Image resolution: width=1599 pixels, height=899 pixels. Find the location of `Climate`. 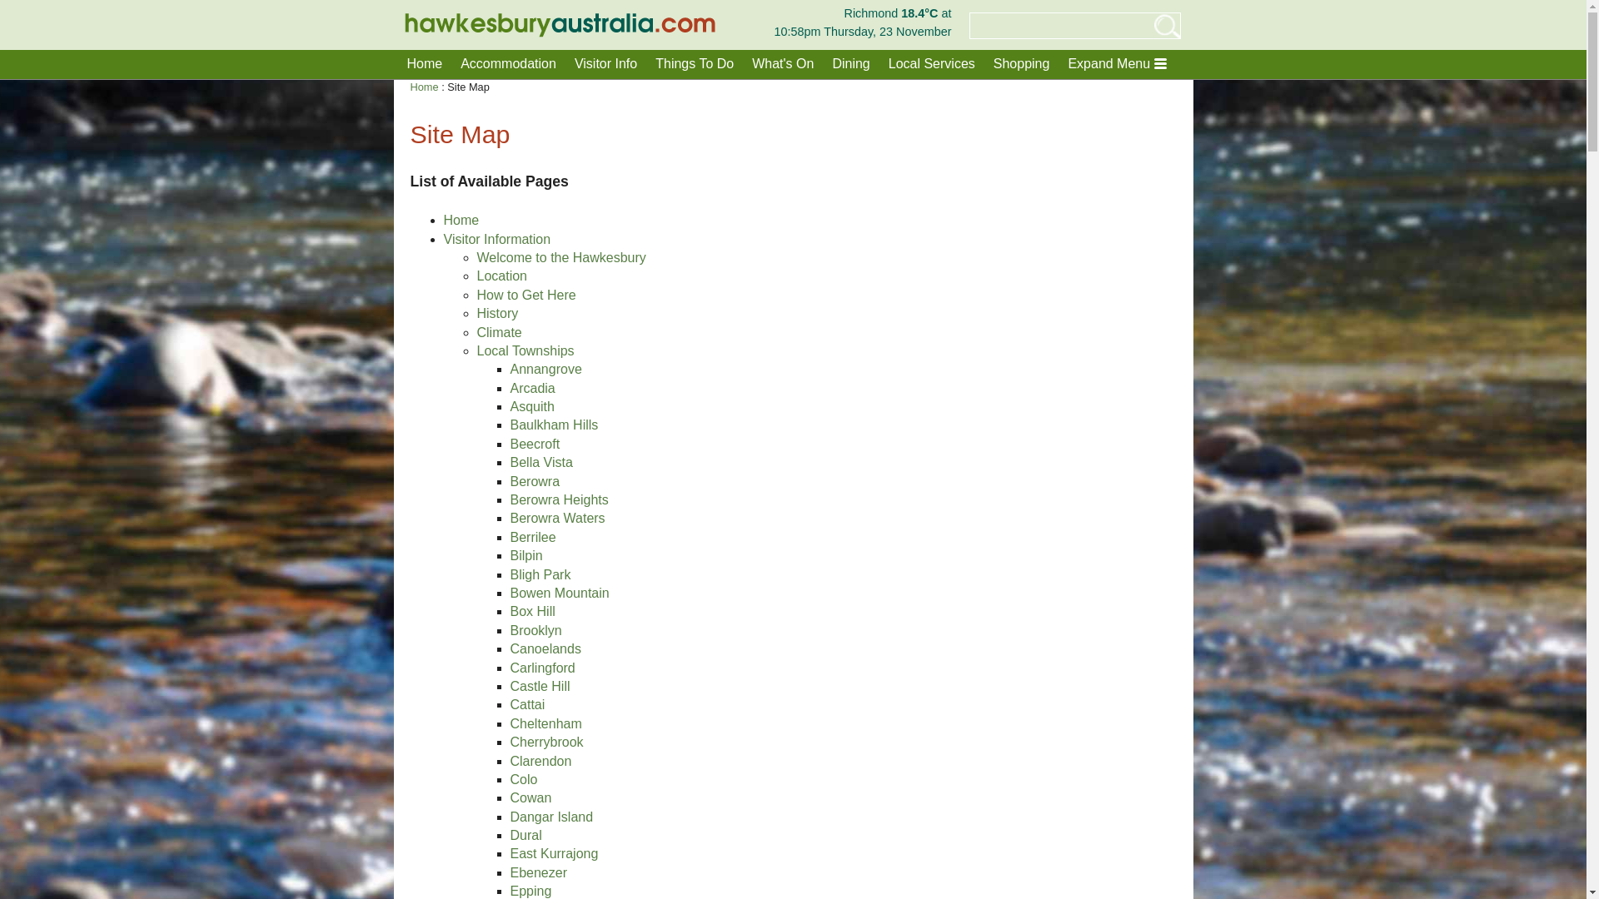

Climate is located at coordinates (499, 333).